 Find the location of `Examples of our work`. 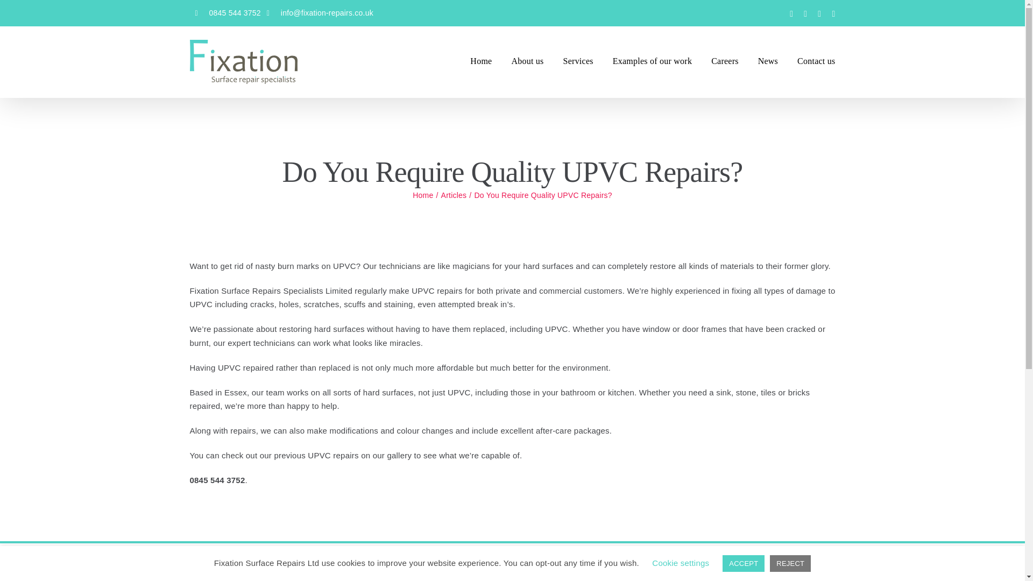

Examples of our work is located at coordinates (652, 61).